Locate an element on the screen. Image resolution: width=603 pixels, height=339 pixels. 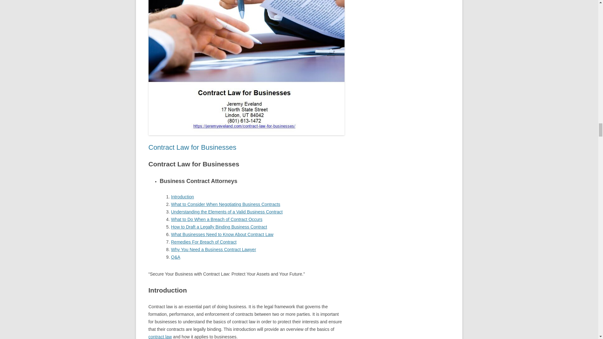
What Businesses Need to Know About Contract Law is located at coordinates (222, 234).